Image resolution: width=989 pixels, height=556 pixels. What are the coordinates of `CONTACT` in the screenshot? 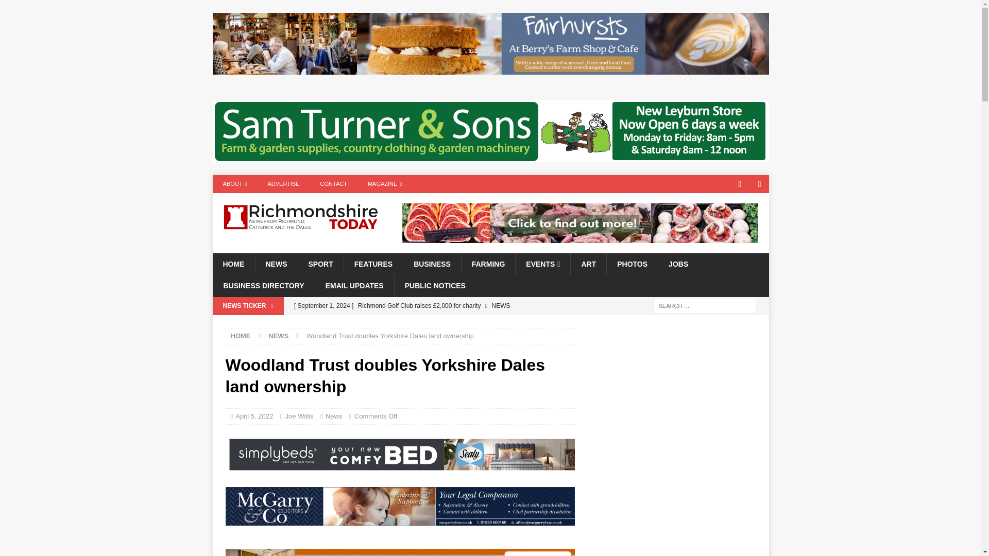 It's located at (334, 184).